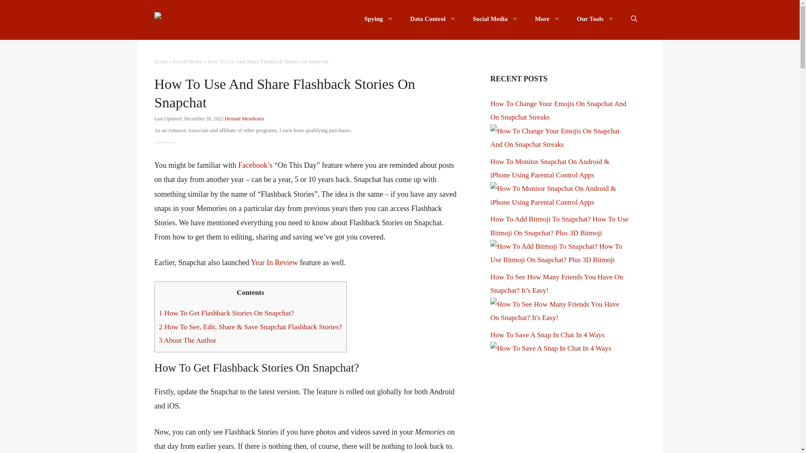  Describe the element at coordinates (187, 61) in the screenshot. I see `Social Media` at that location.